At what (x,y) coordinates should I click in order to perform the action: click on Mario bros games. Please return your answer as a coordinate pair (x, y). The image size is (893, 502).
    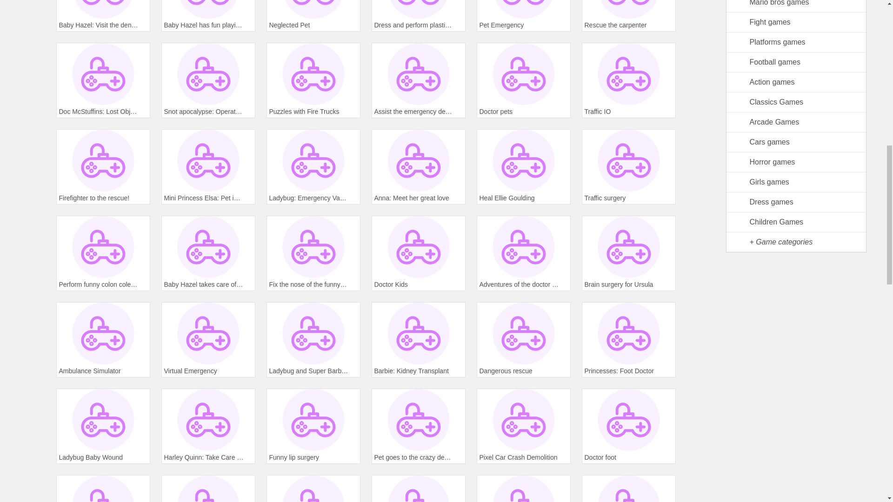
    Looking at the image, I should click on (796, 7).